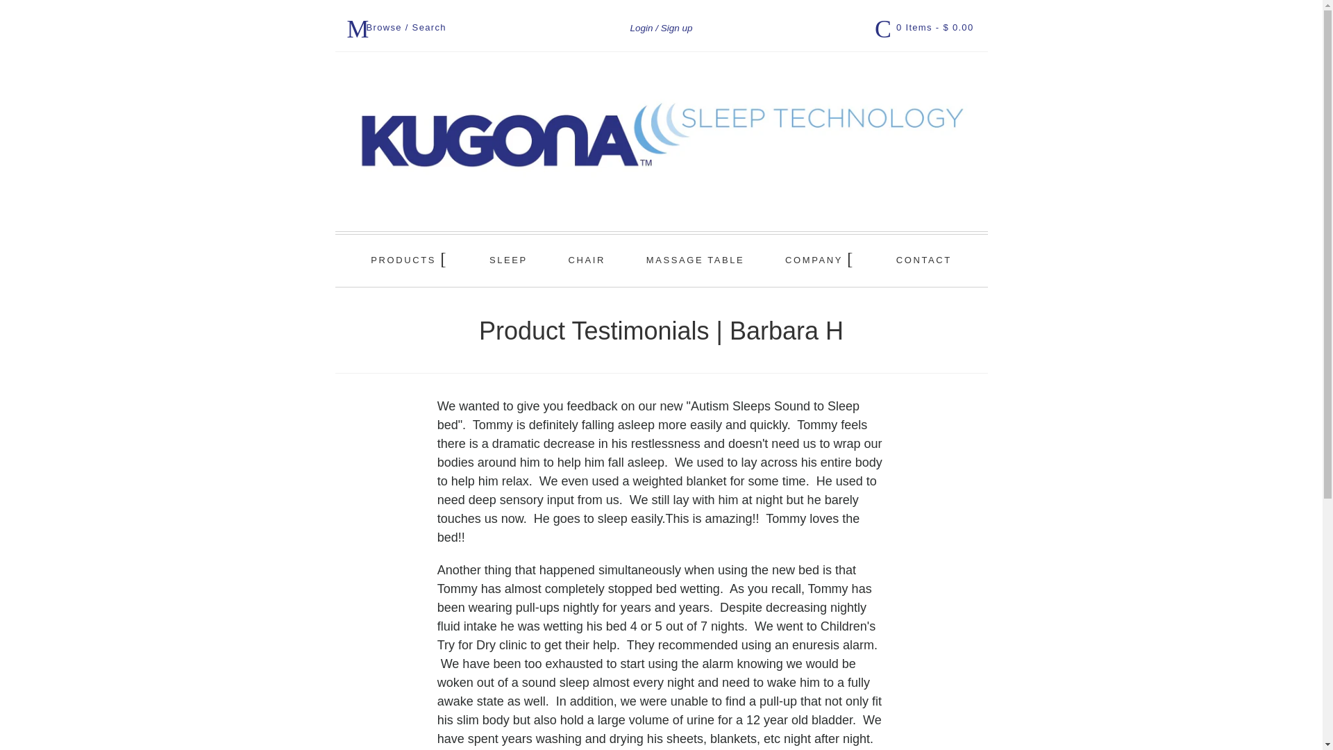 Image resolution: width=1333 pixels, height=750 pixels. What do you see at coordinates (644, 28) in the screenshot?
I see `Login` at bounding box center [644, 28].